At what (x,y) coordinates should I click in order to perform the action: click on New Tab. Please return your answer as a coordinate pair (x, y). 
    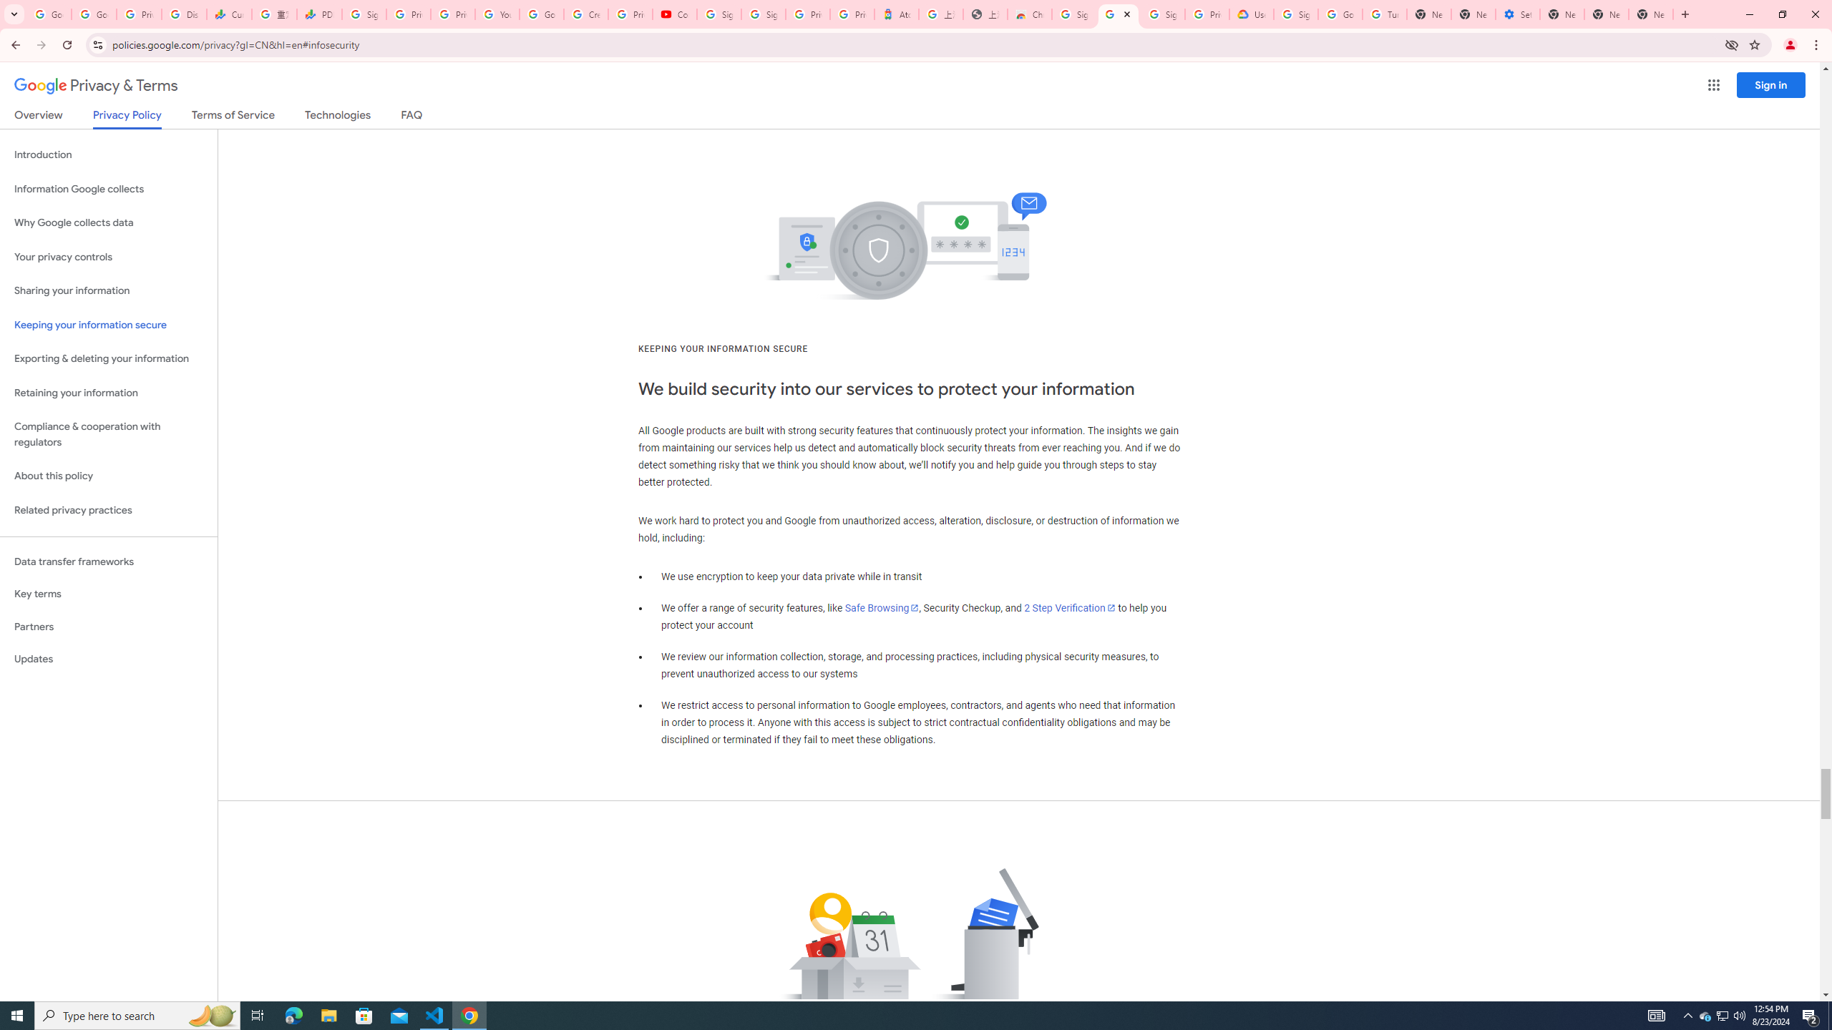
    Looking at the image, I should click on (1652, 14).